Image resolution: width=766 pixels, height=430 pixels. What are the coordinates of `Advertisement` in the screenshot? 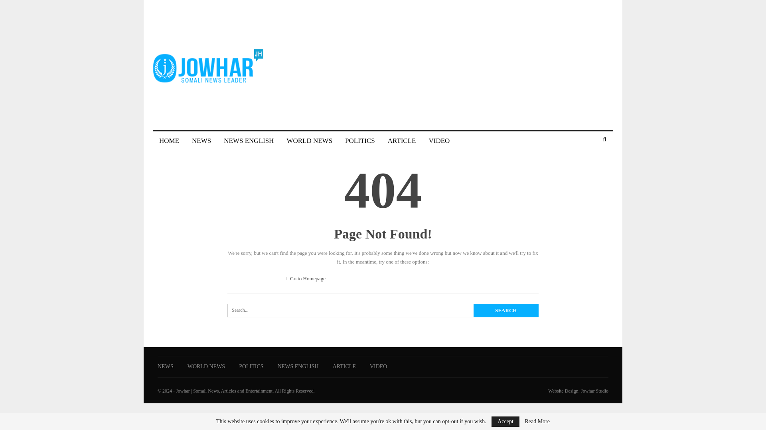 It's located at (468, 64).